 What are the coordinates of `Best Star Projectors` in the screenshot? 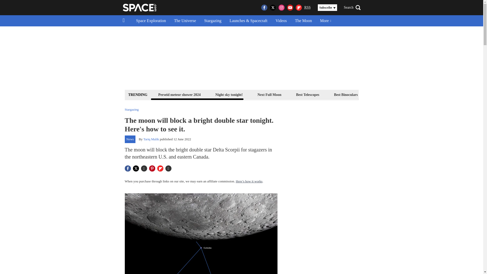 It's located at (388, 94).